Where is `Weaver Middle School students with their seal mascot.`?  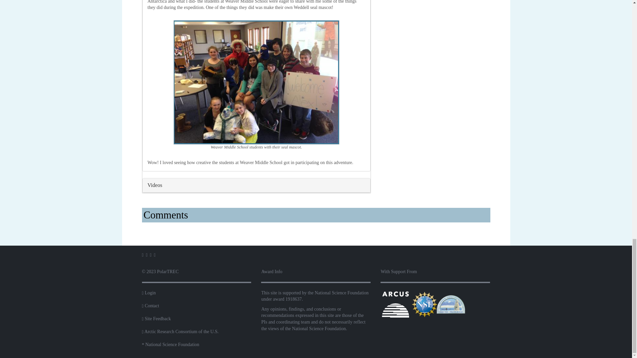 Weaver Middle School students with their seal mascot. is located at coordinates (256, 82).